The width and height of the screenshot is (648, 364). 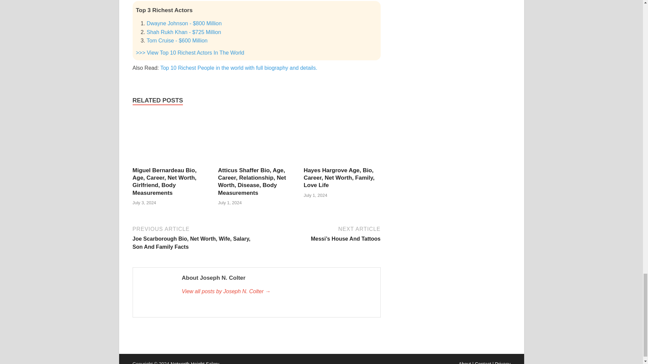 I want to click on Dwayne Johnson, so click(x=184, y=23).